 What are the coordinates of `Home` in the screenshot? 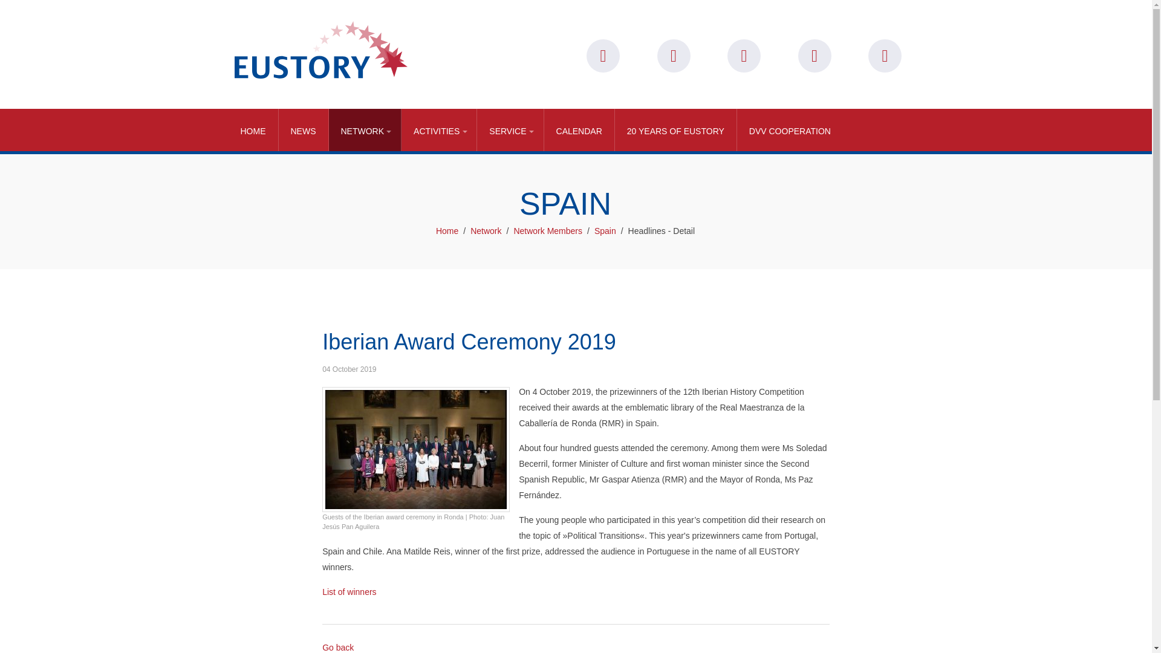 It's located at (253, 129).